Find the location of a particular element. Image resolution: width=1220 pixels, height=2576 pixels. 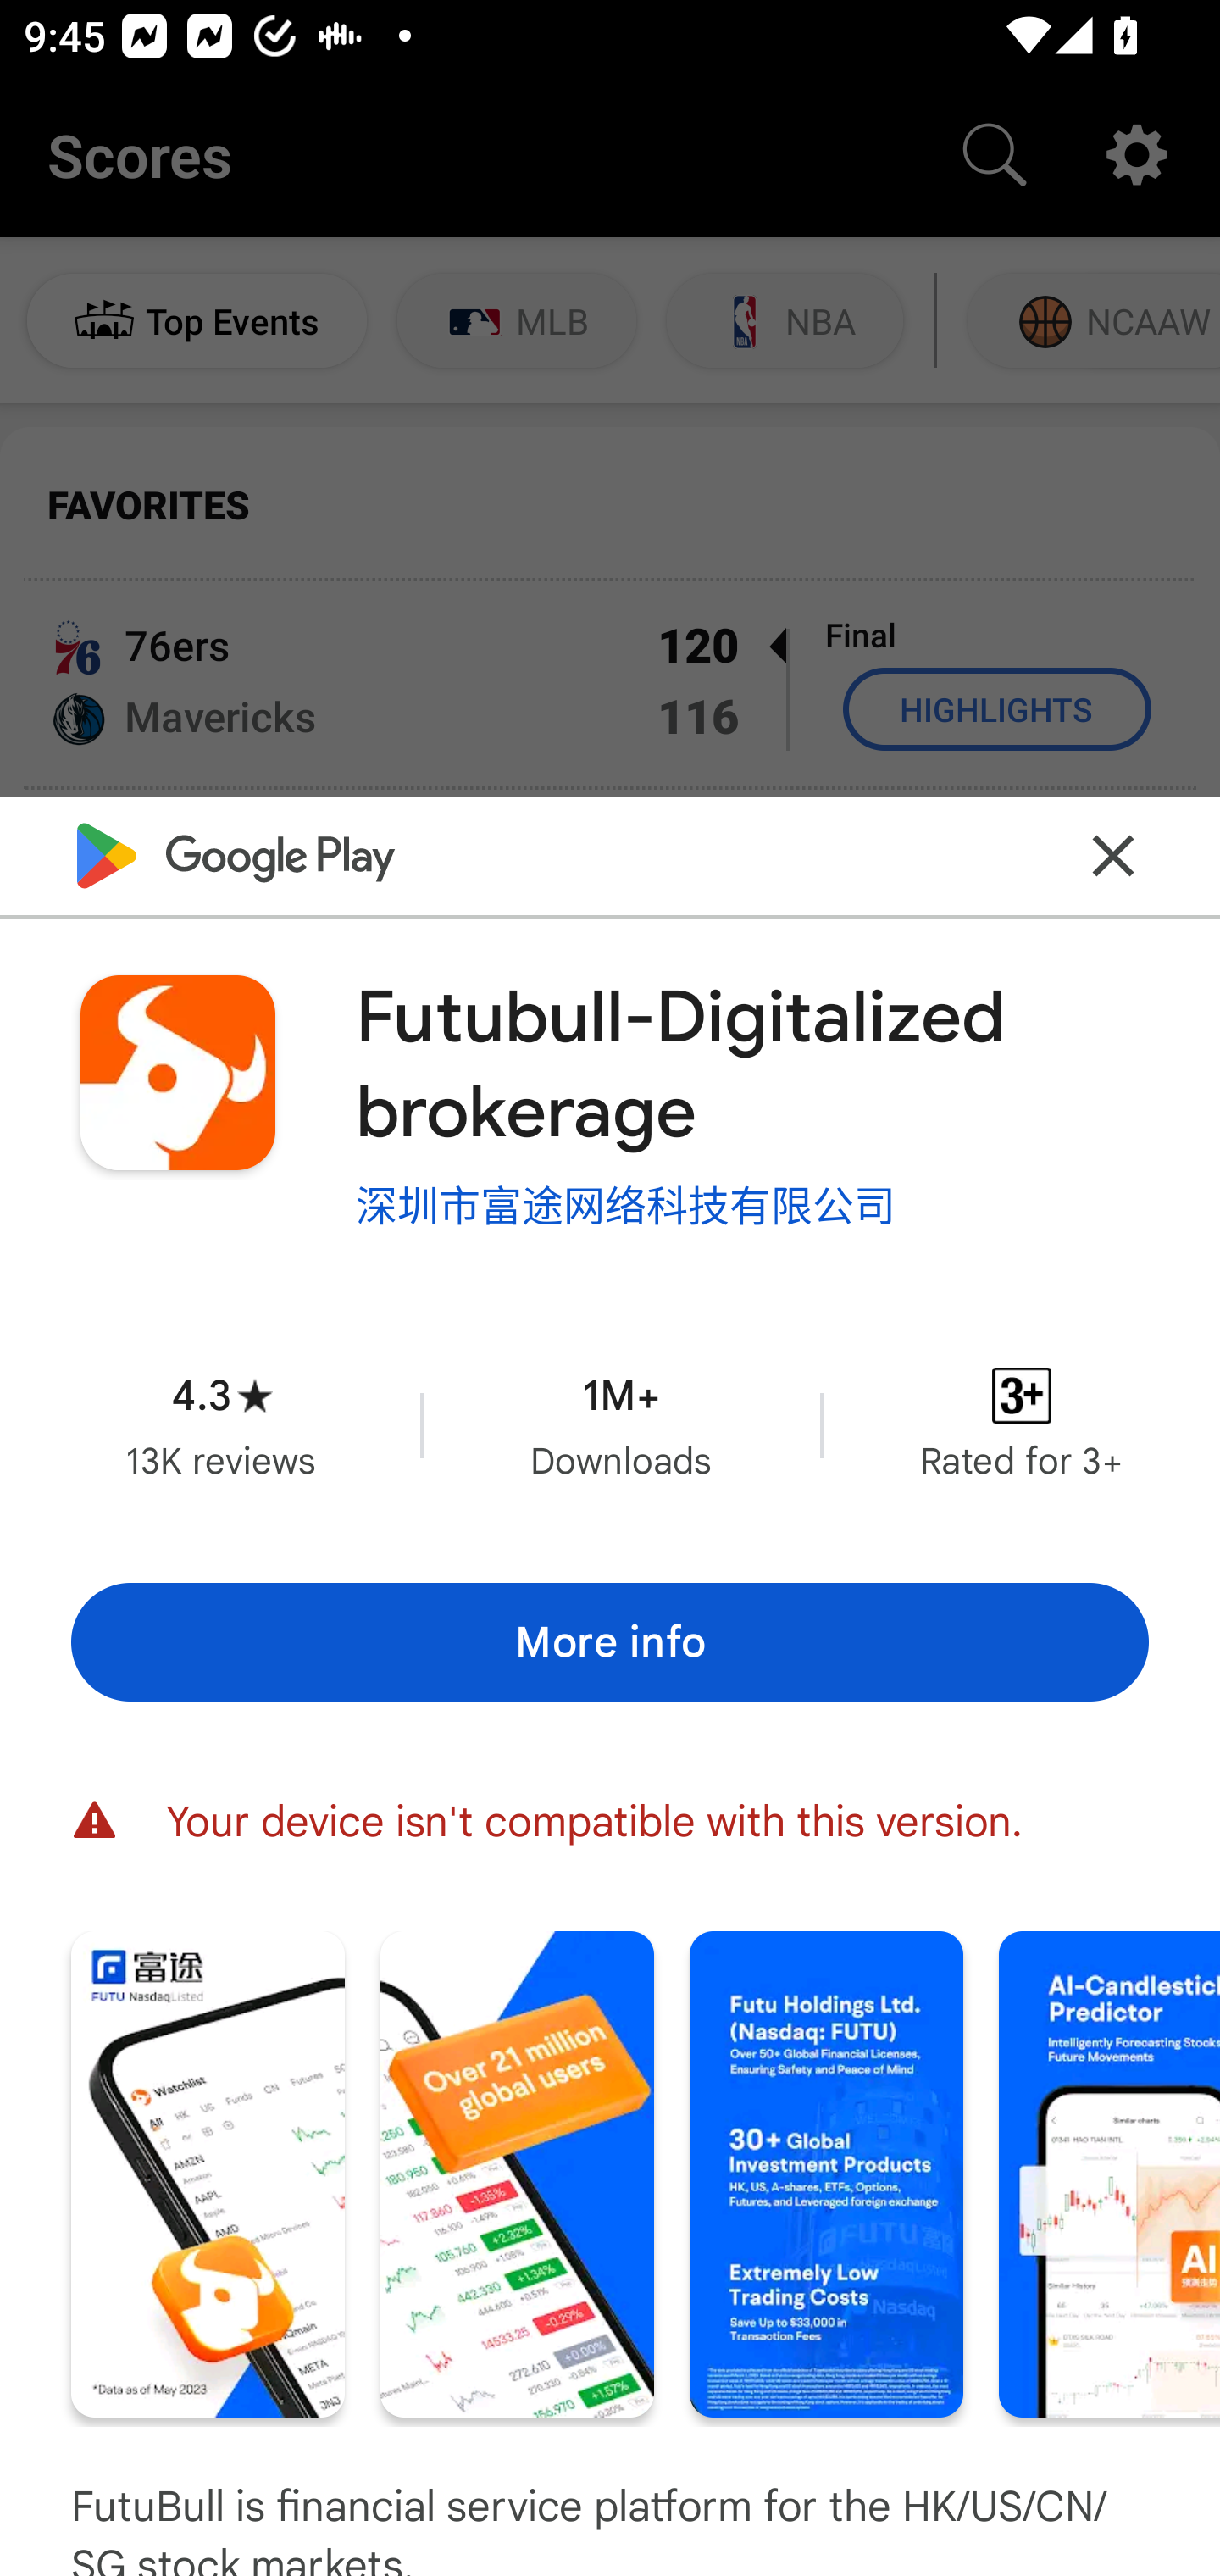

Screenshot "4" of "8" is located at coordinates (1110, 2174).